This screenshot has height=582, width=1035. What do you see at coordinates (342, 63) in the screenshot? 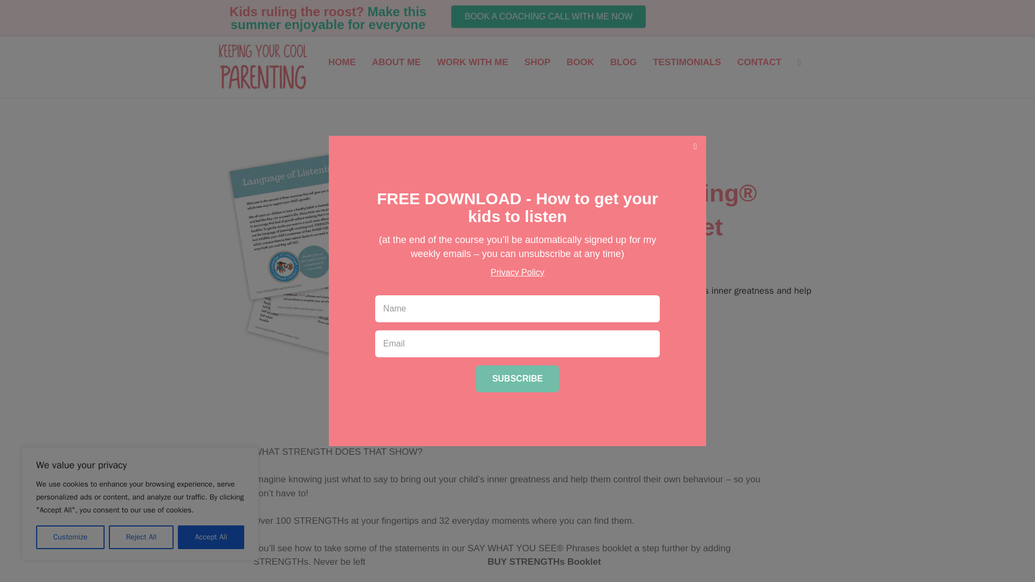
I see `HOME` at bounding box center [342, 63].